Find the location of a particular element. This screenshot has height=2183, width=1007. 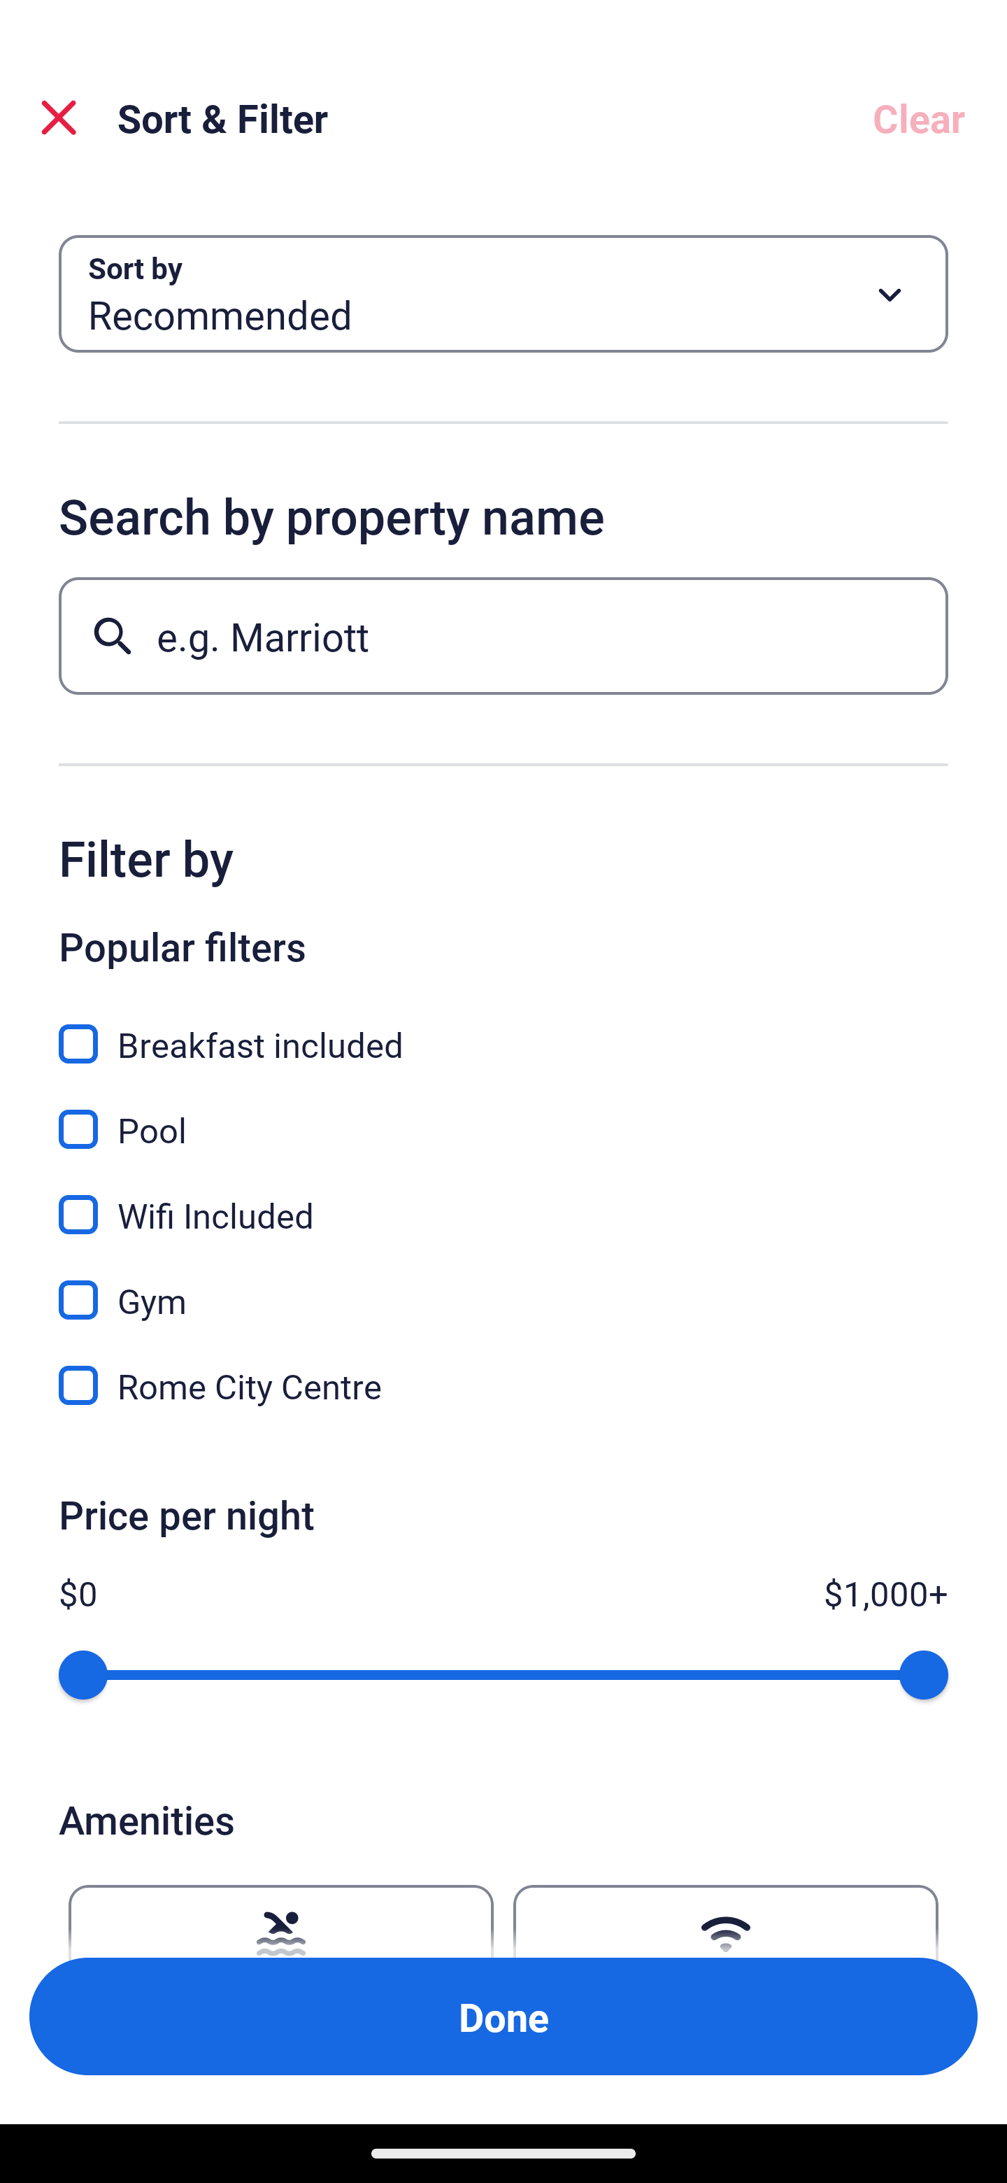

e.g. Marriott Button is located at coordinates (503, 635).